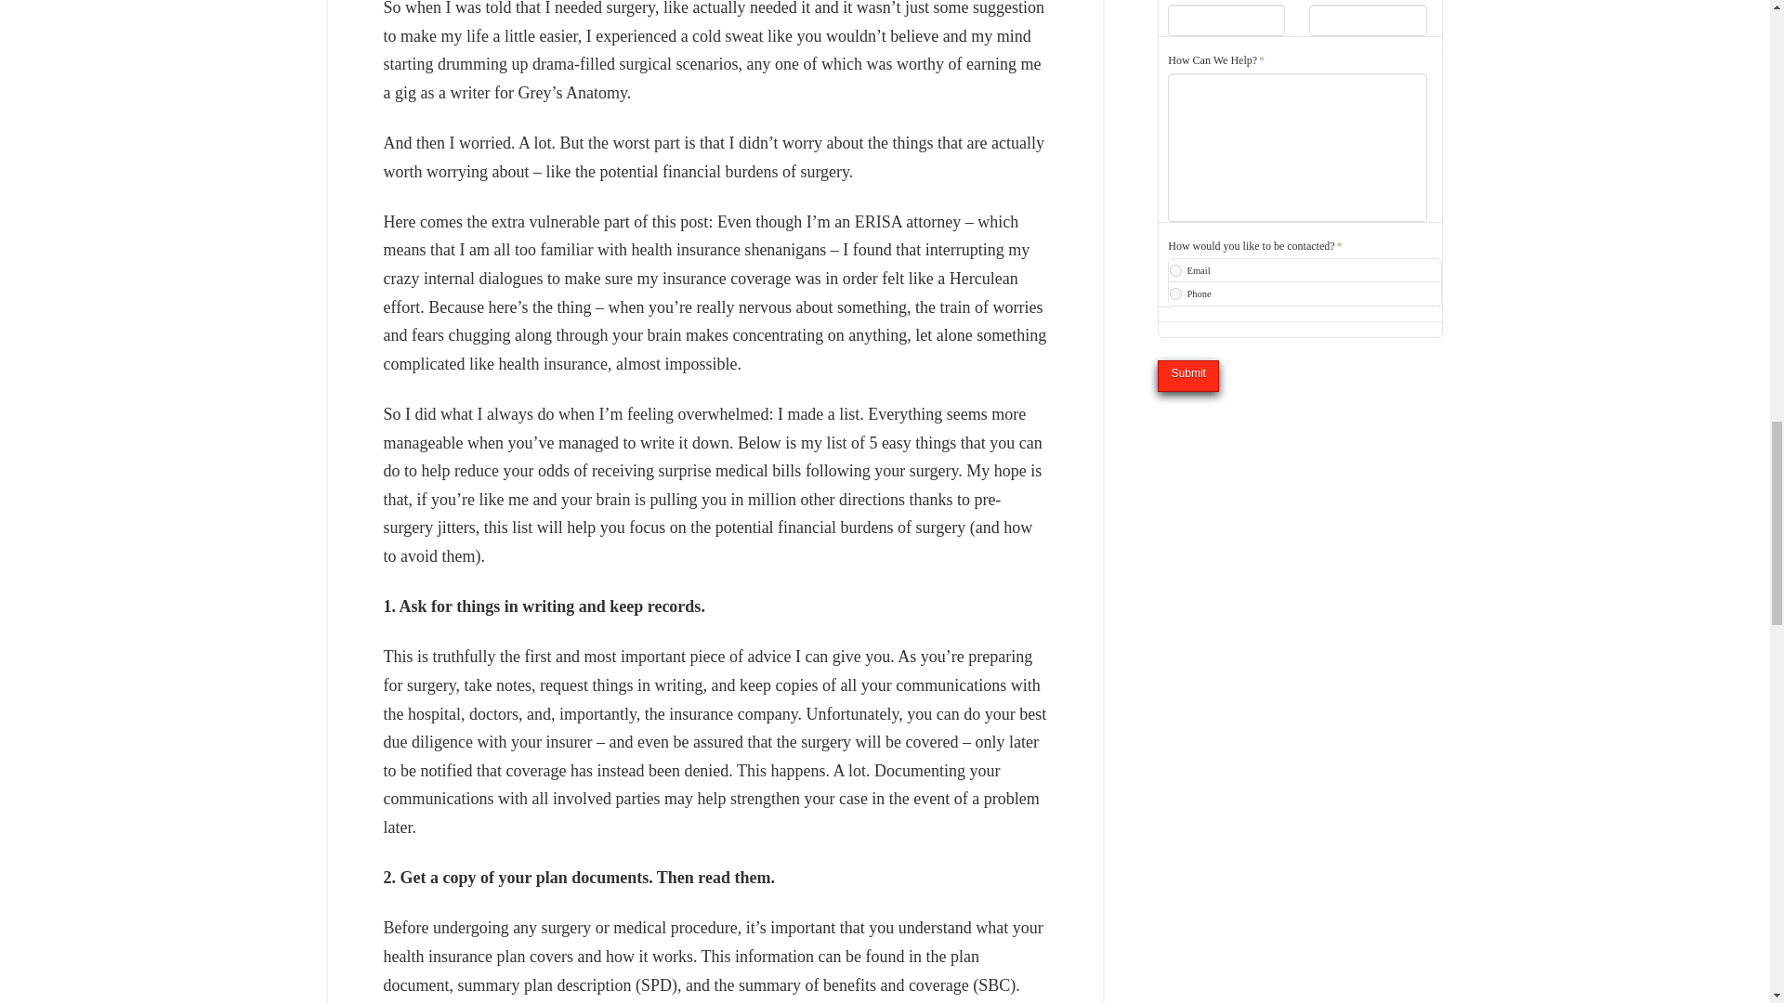 The height and width of the screenshot is (1003, 1784). Describe the element at coordinates (1175, 293) in the screenshot. I see `Phone` at that location.